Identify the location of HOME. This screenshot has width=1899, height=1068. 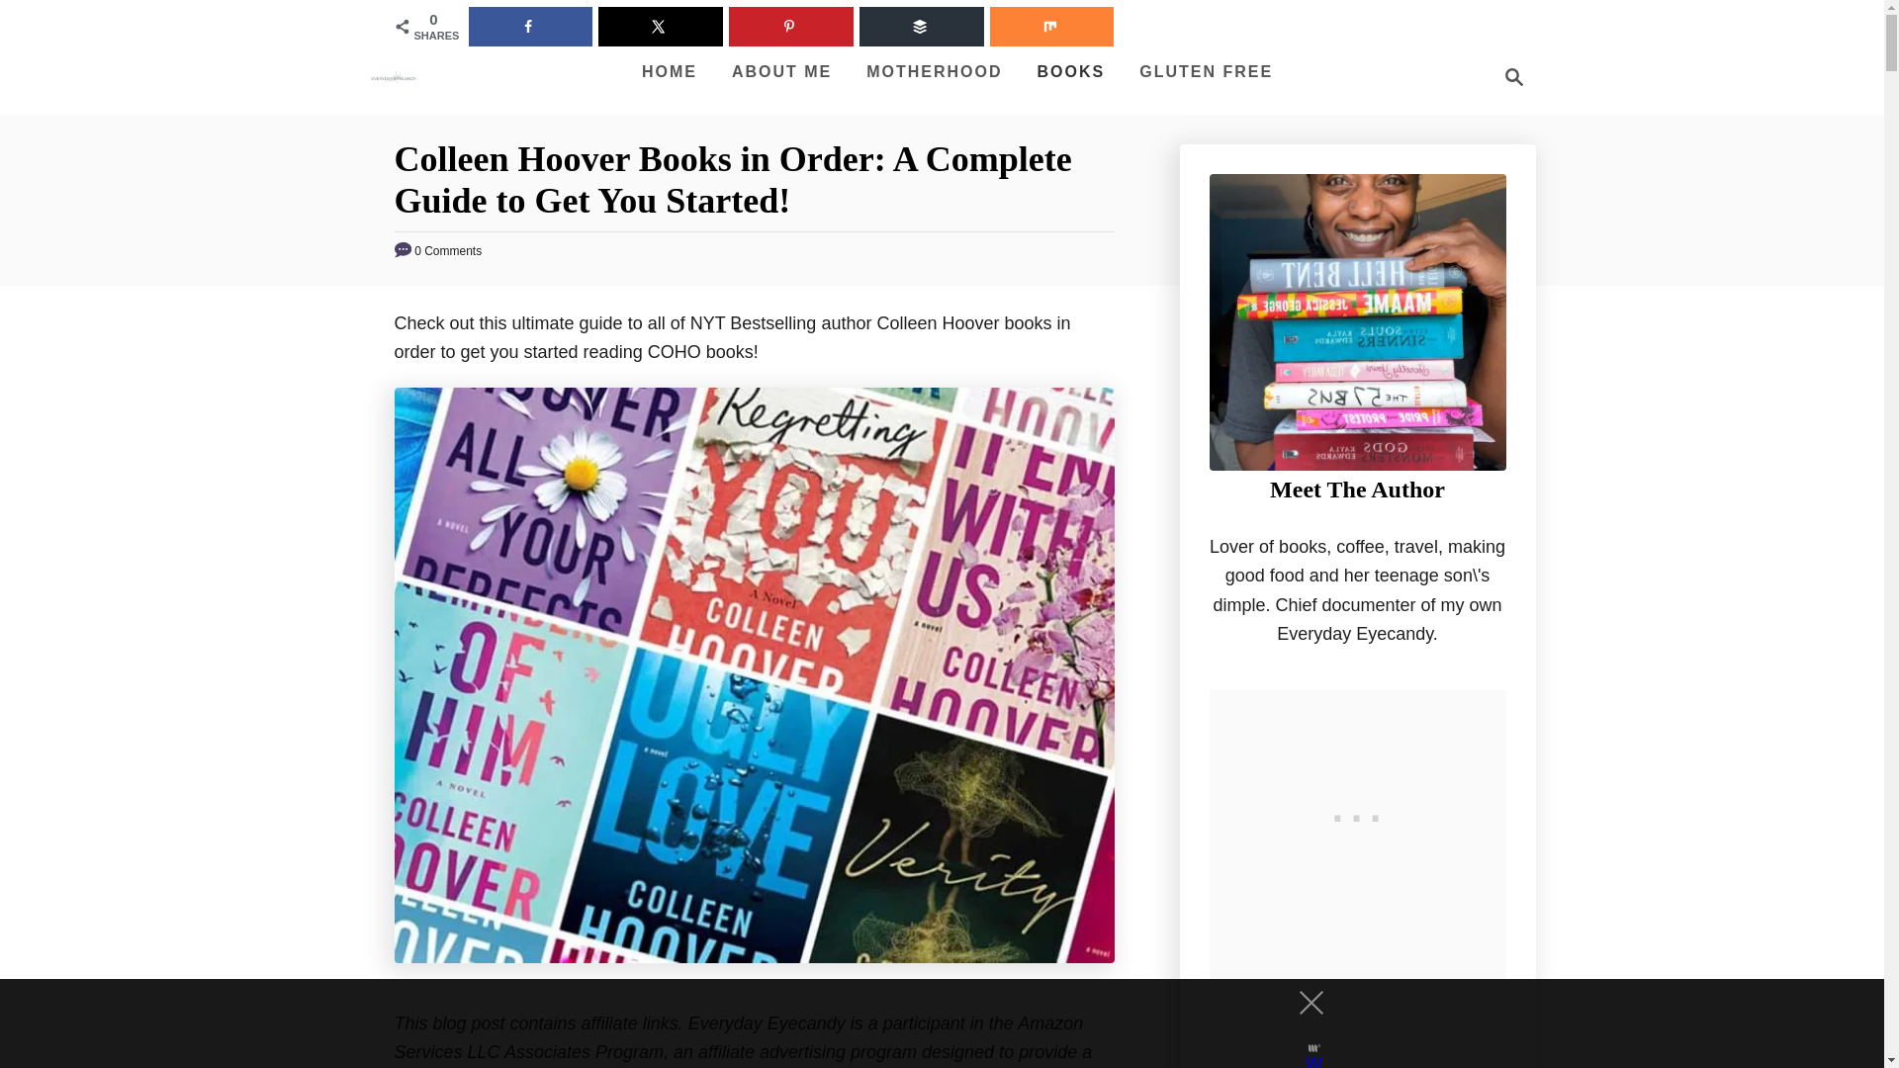
(669, 71).